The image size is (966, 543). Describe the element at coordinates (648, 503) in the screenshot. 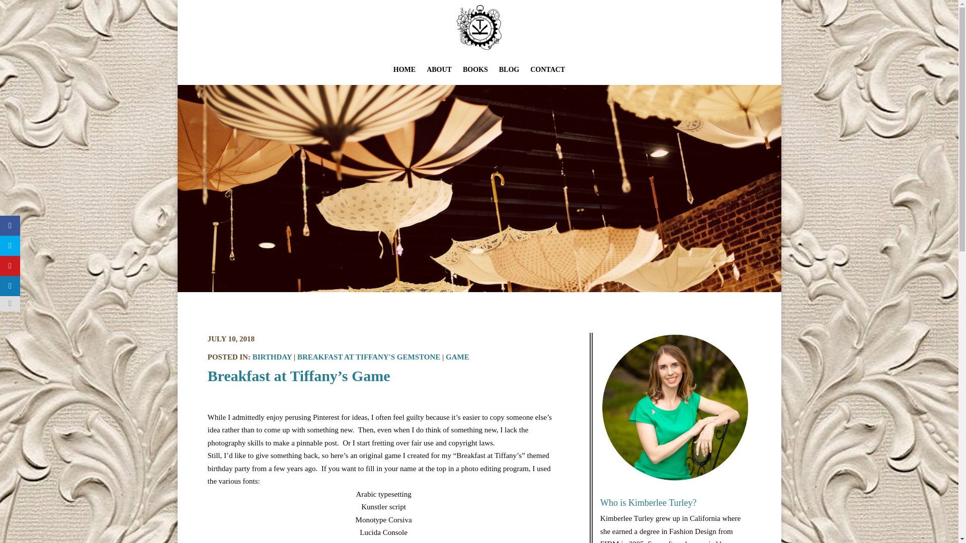

I see `Who is Kimberlee Turley?` at that location.